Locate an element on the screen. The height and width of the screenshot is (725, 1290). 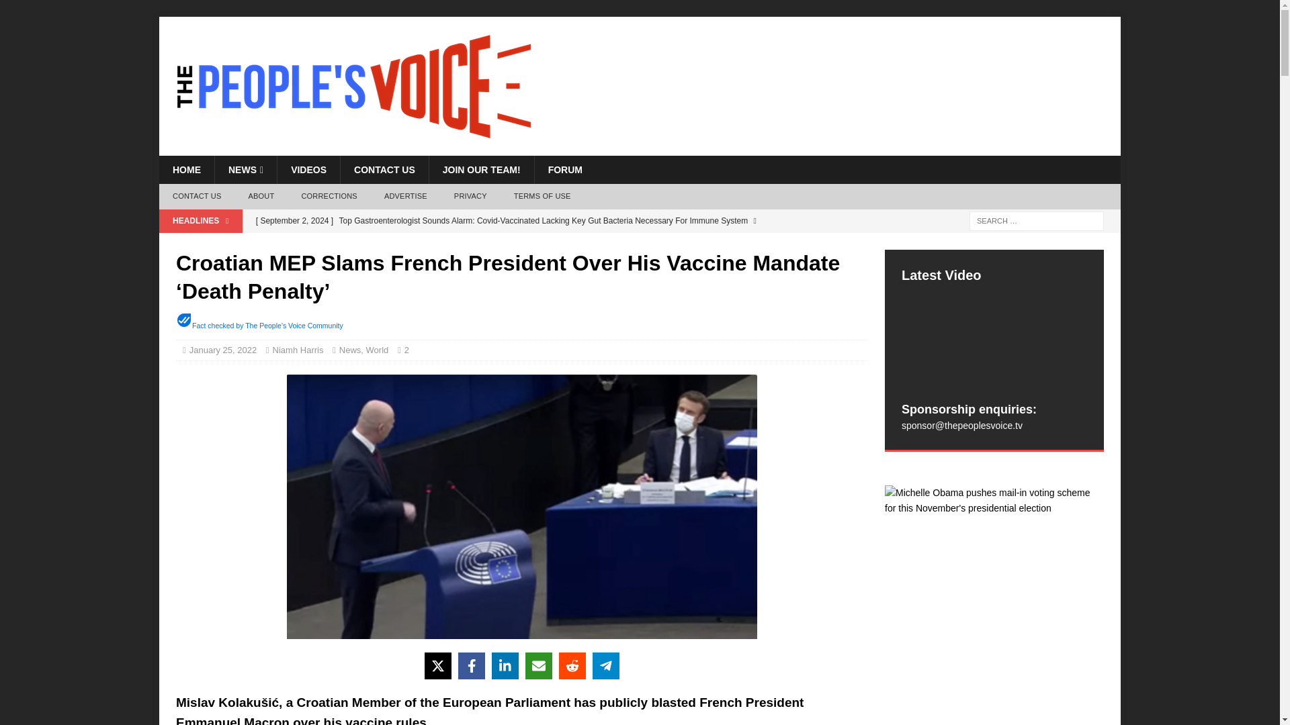
ADVERTISE is located at coordinates (406, 197).